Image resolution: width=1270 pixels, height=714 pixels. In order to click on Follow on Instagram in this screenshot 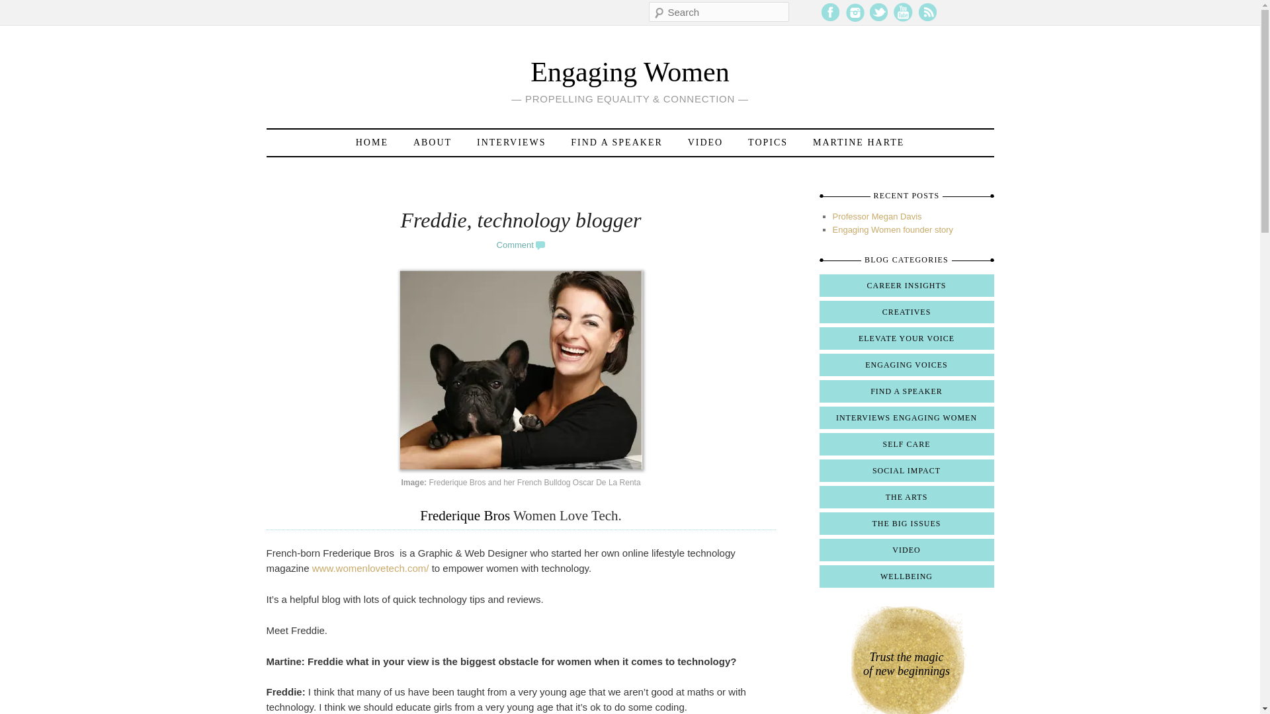, I will do `click(855, 19)`.